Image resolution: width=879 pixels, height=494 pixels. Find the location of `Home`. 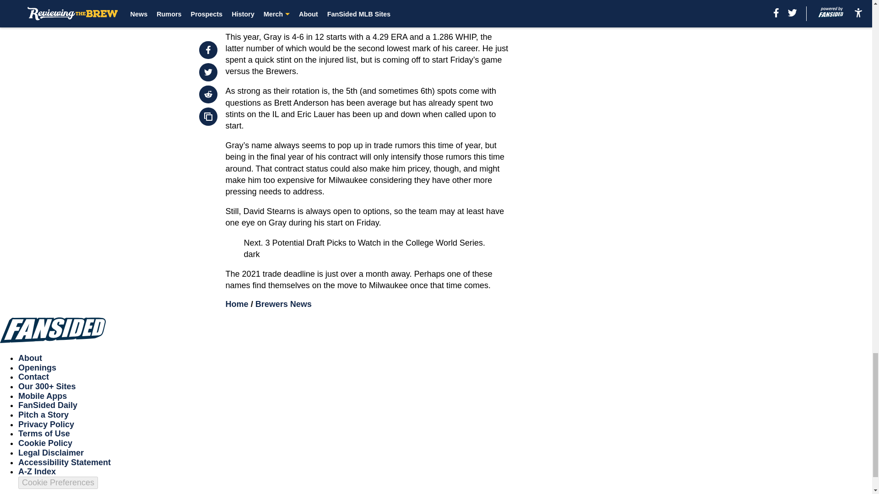

Home is located at coordinates (237, 304).